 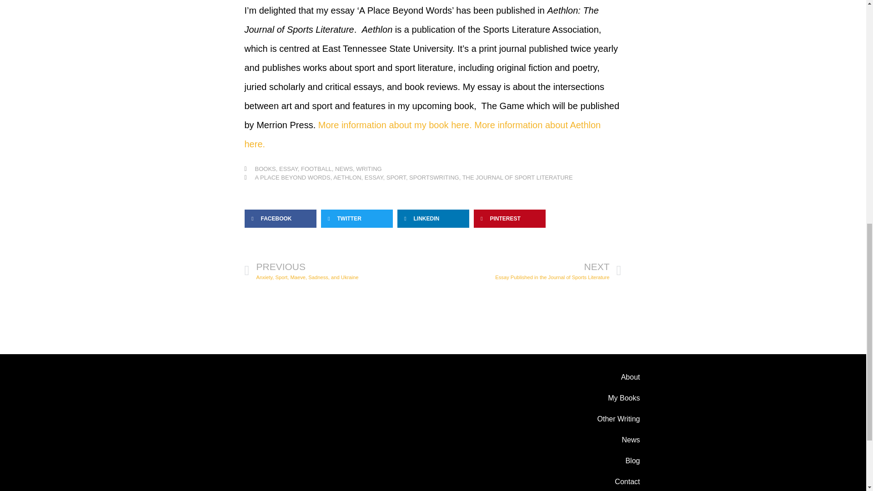 I want to click on Other Writing, so click(x=316, y=169).